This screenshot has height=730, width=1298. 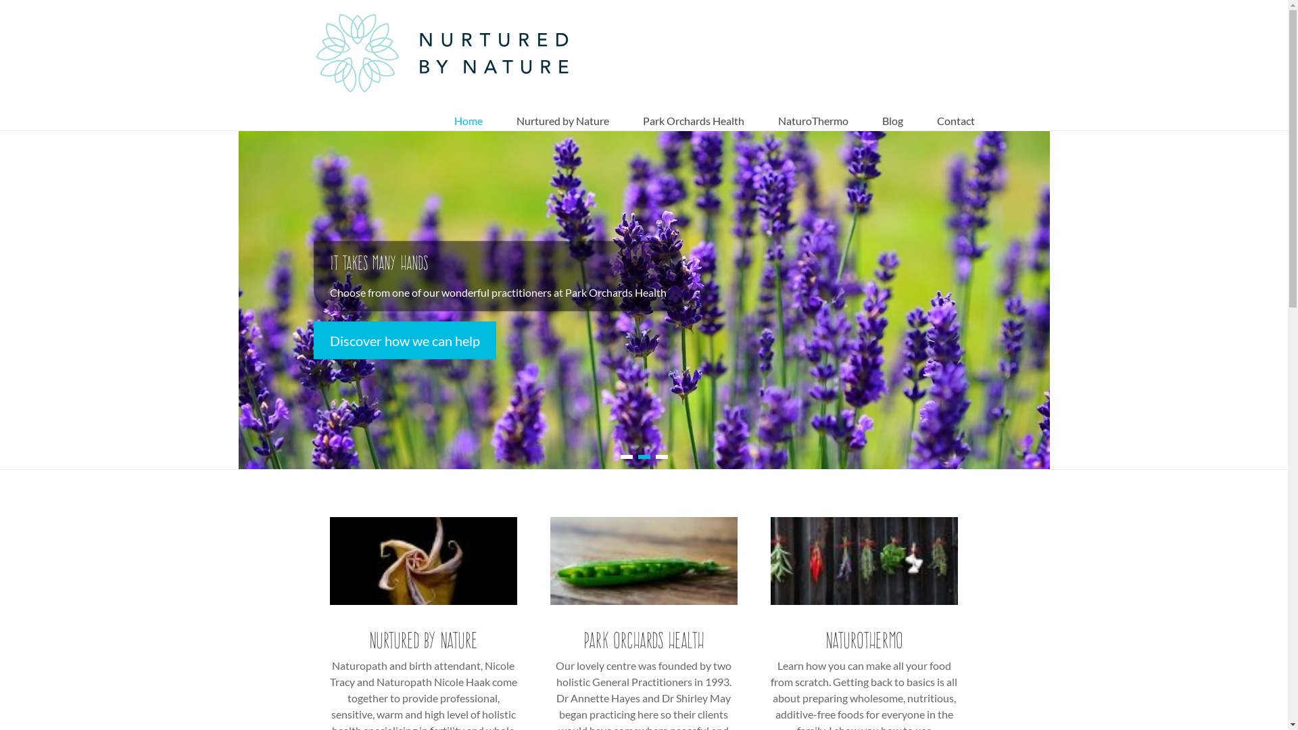 What do you see at coordinates (644, 561) in the screenshot?
I see `Park Orchards Health` at bounding box center [644, 561].